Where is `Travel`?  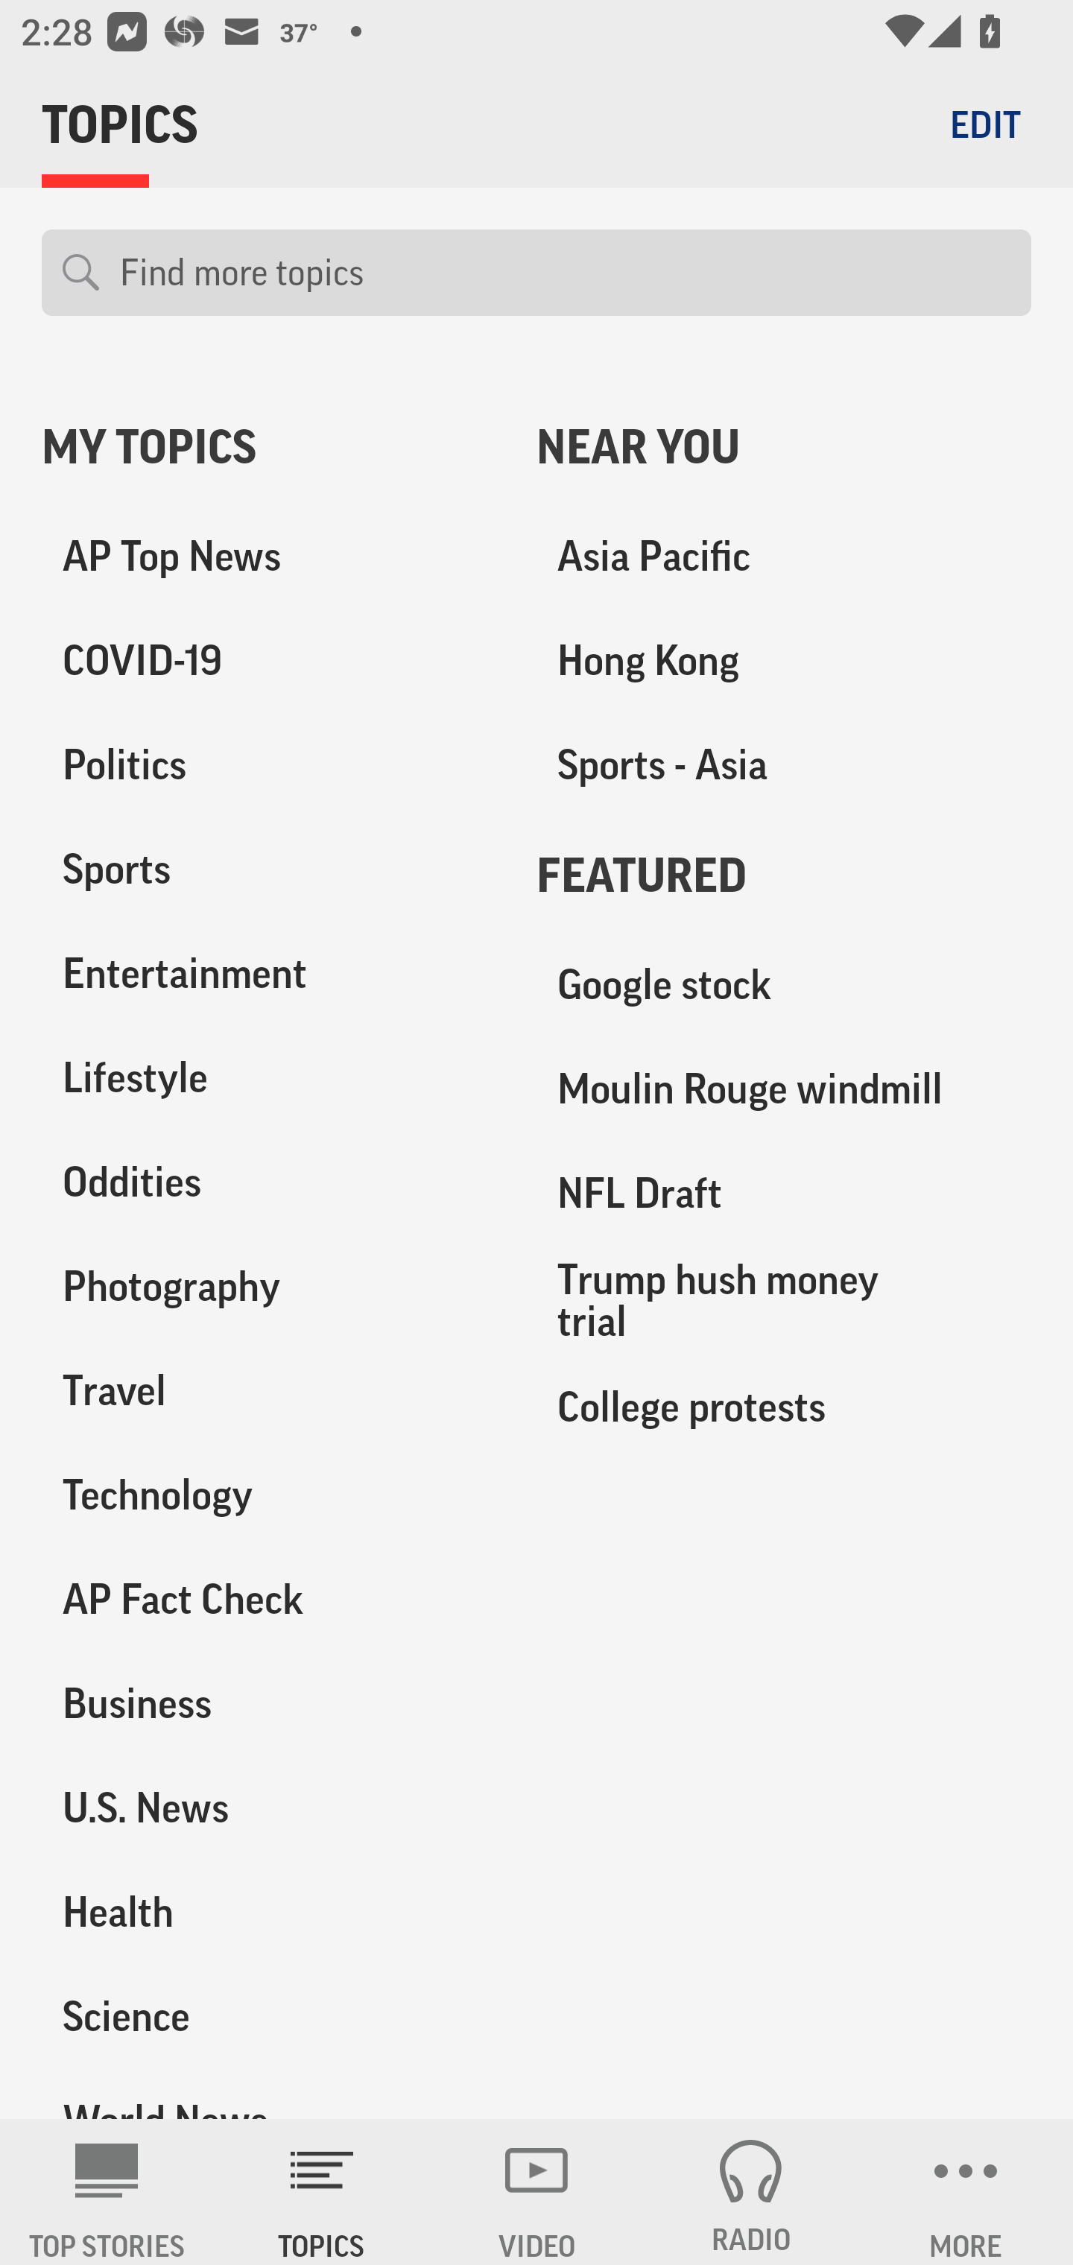
Travel is located at coordinates (268, 1390).